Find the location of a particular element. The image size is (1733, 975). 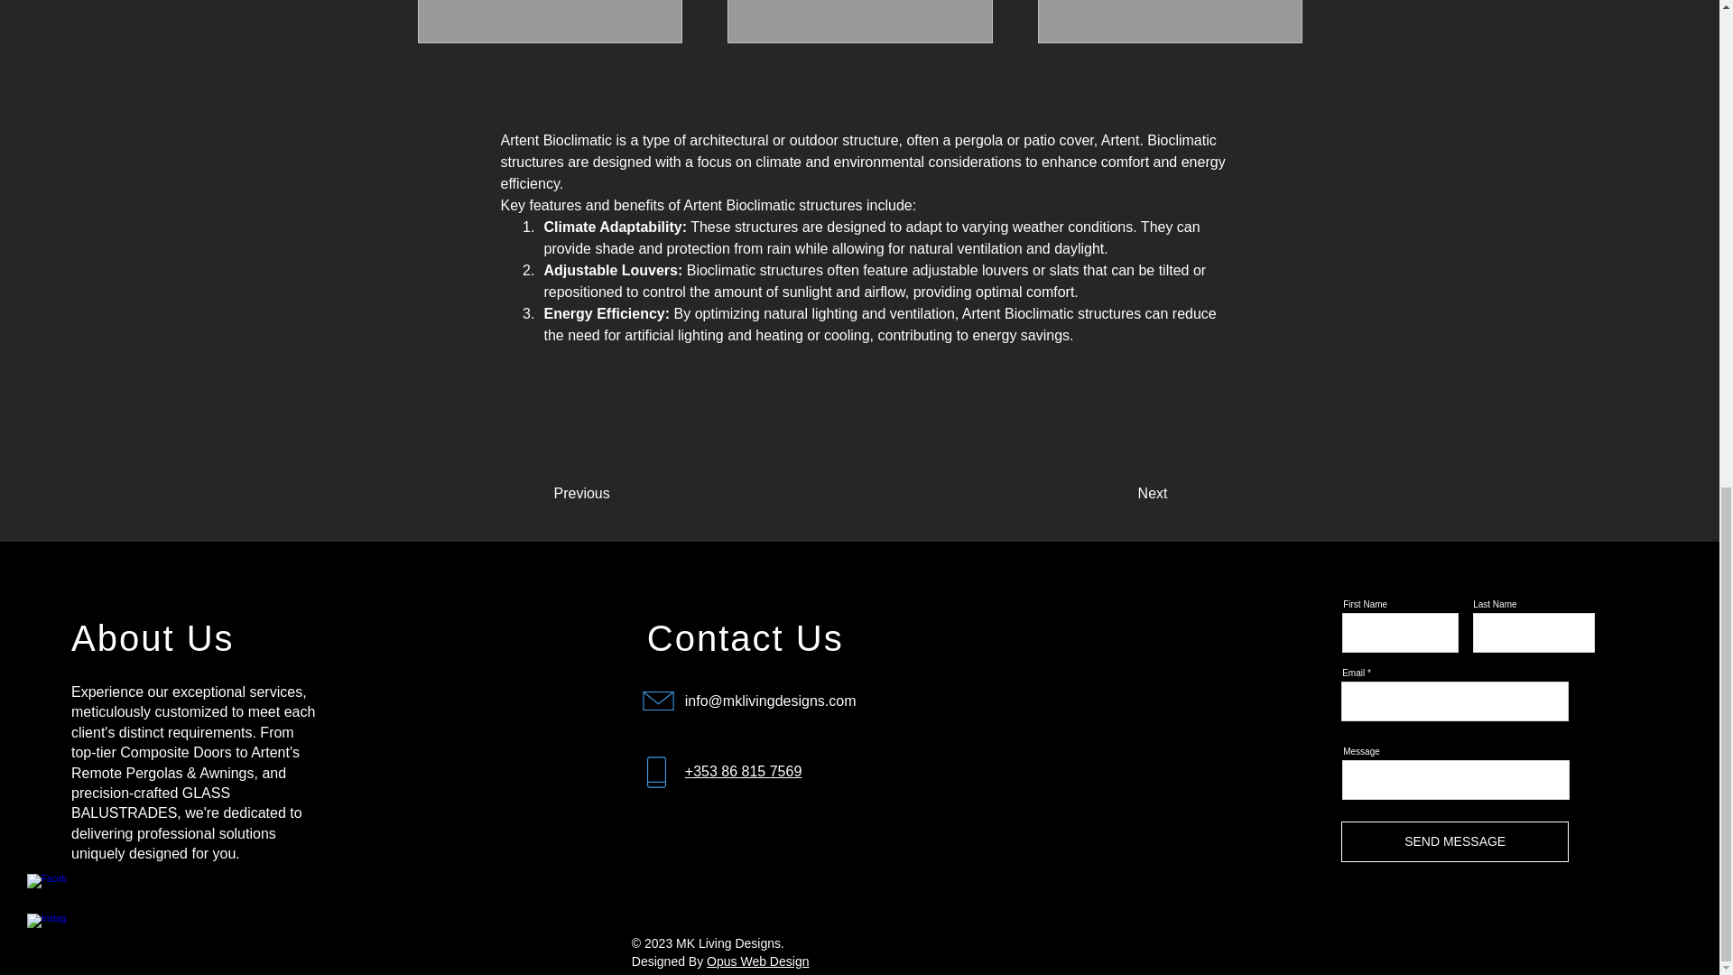

Opus Web Design is located at coordinates (758, 961).